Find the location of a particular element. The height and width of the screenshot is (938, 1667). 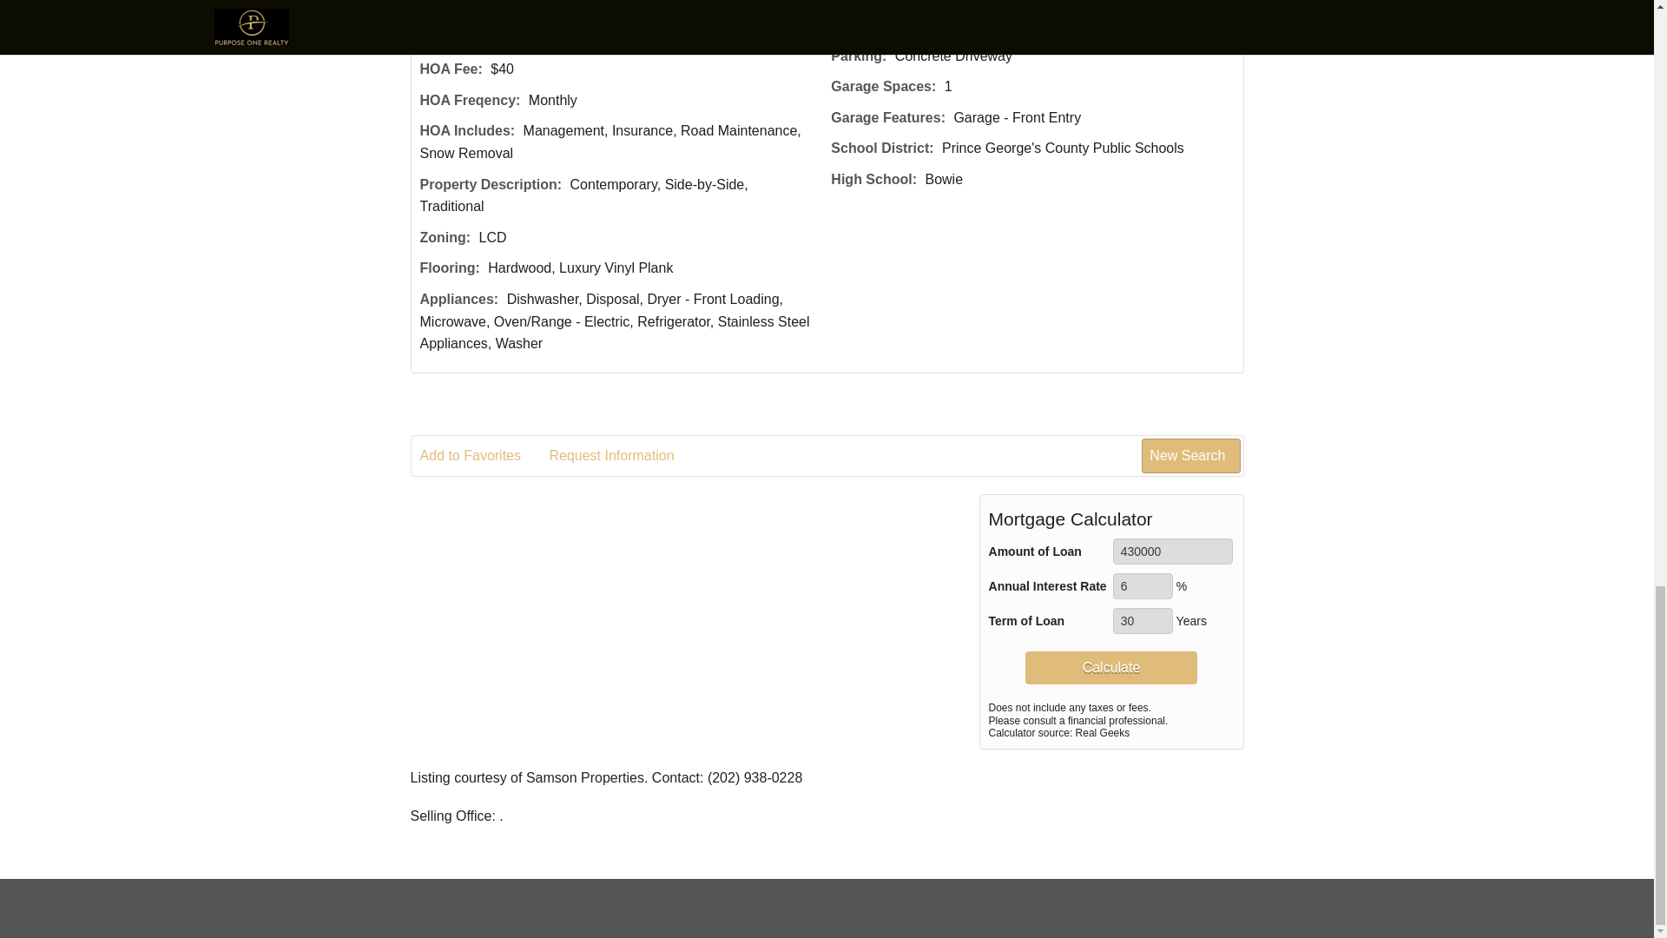

30 is located at coordinates (1143, 620).